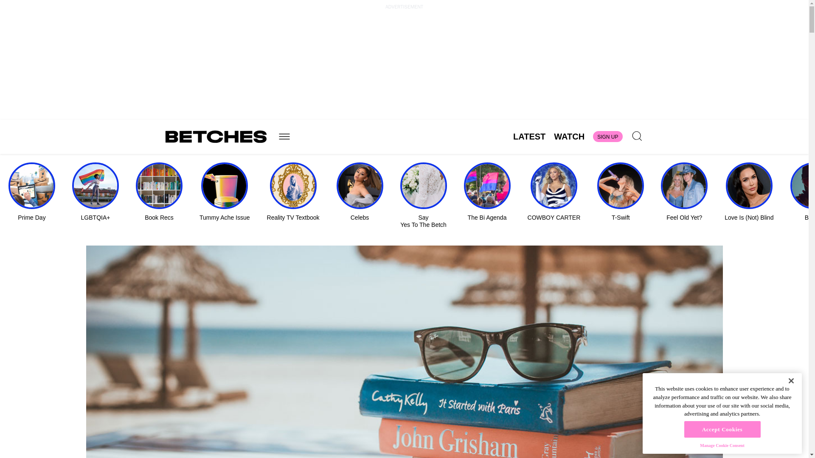 The image size is (815, 458). What do you see at coordinates (529, 137) in the screenshot?
I see `LATEST` at bounding box center [529, 137].